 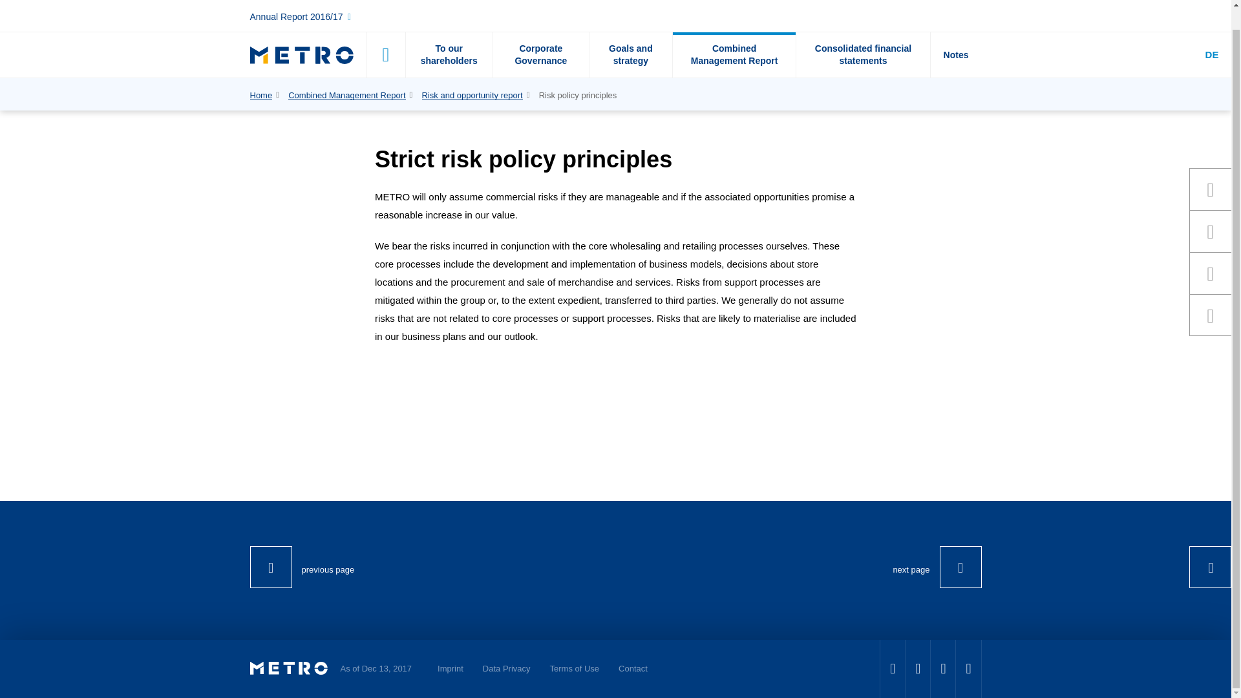 What do you see at coordinates (384, 35) in the screenshot?
I see `submit` at bounding box center [384, 35].